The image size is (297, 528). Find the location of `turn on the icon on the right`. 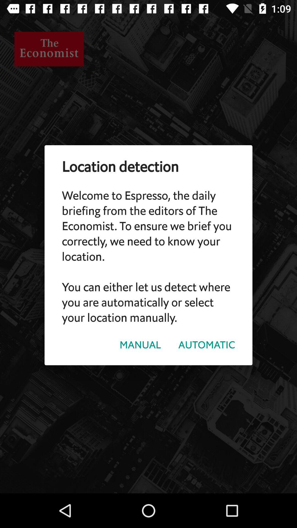

turn on the icon on the right is located at coordinates (207, 345).